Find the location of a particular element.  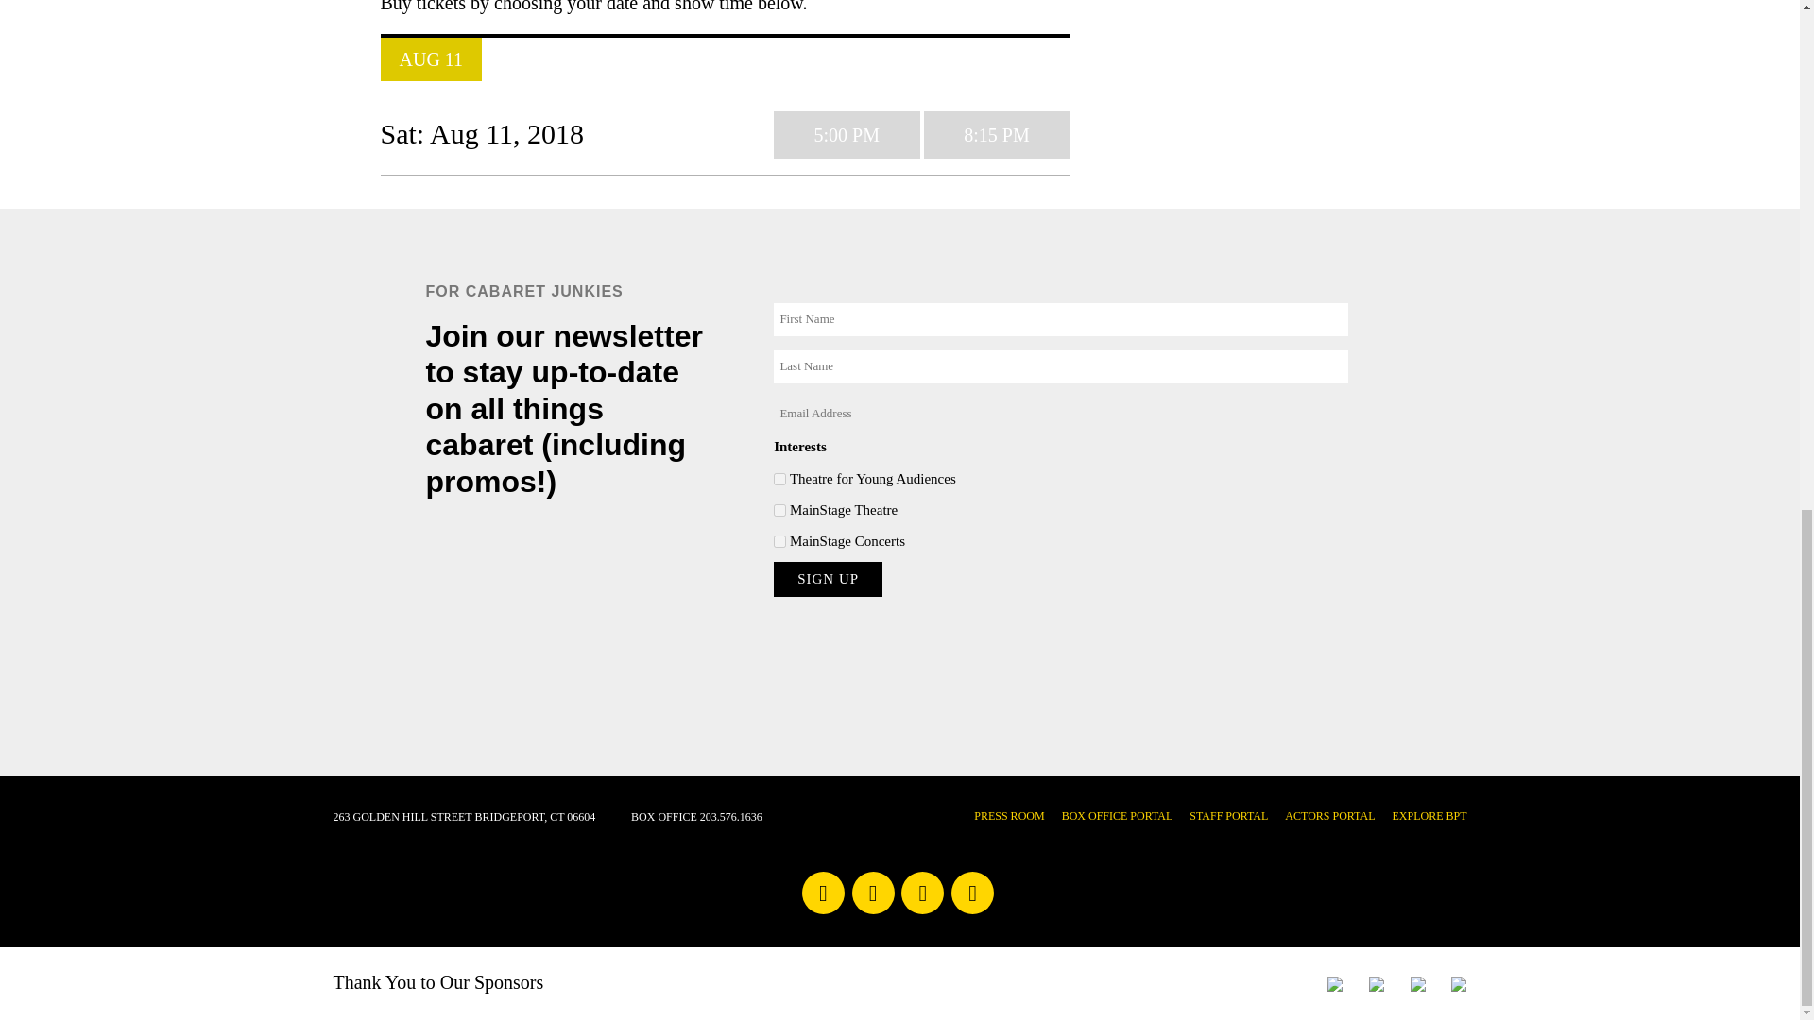

on is located at coordinates (779, 480).